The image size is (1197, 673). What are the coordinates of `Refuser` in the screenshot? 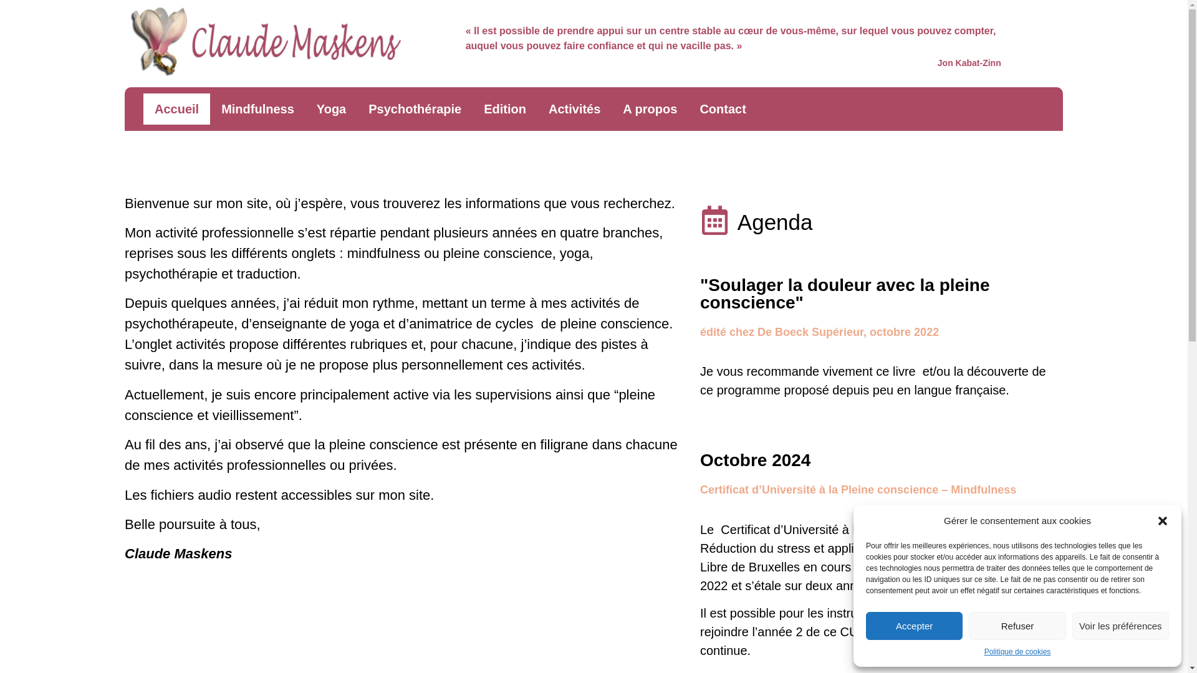 It's located at (1017, 626).